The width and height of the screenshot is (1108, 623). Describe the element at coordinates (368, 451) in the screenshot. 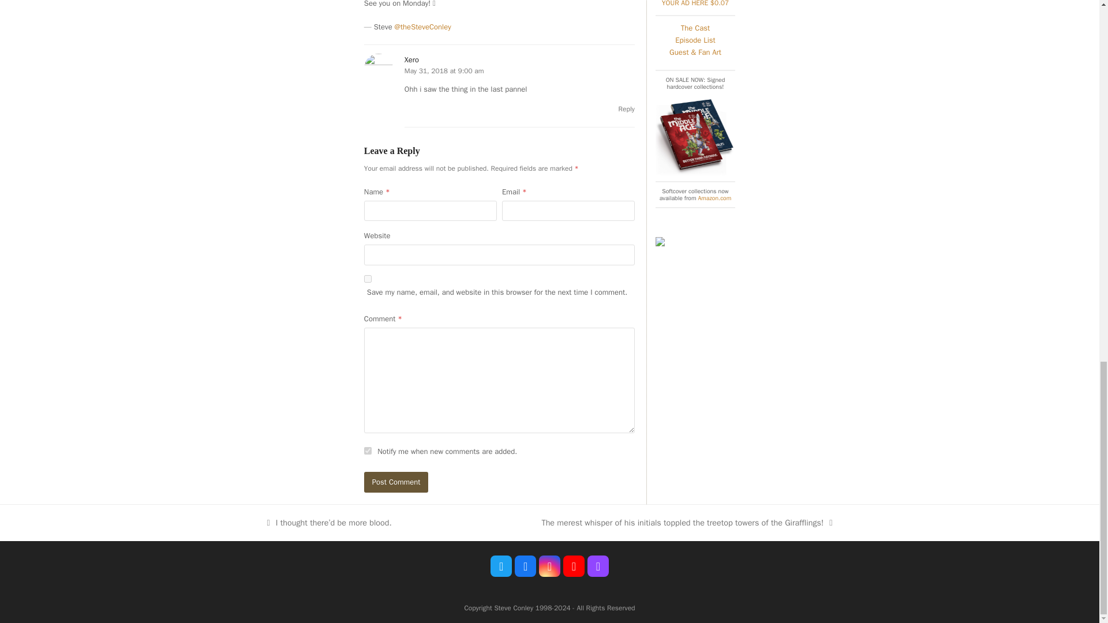

I see `1` at that location.